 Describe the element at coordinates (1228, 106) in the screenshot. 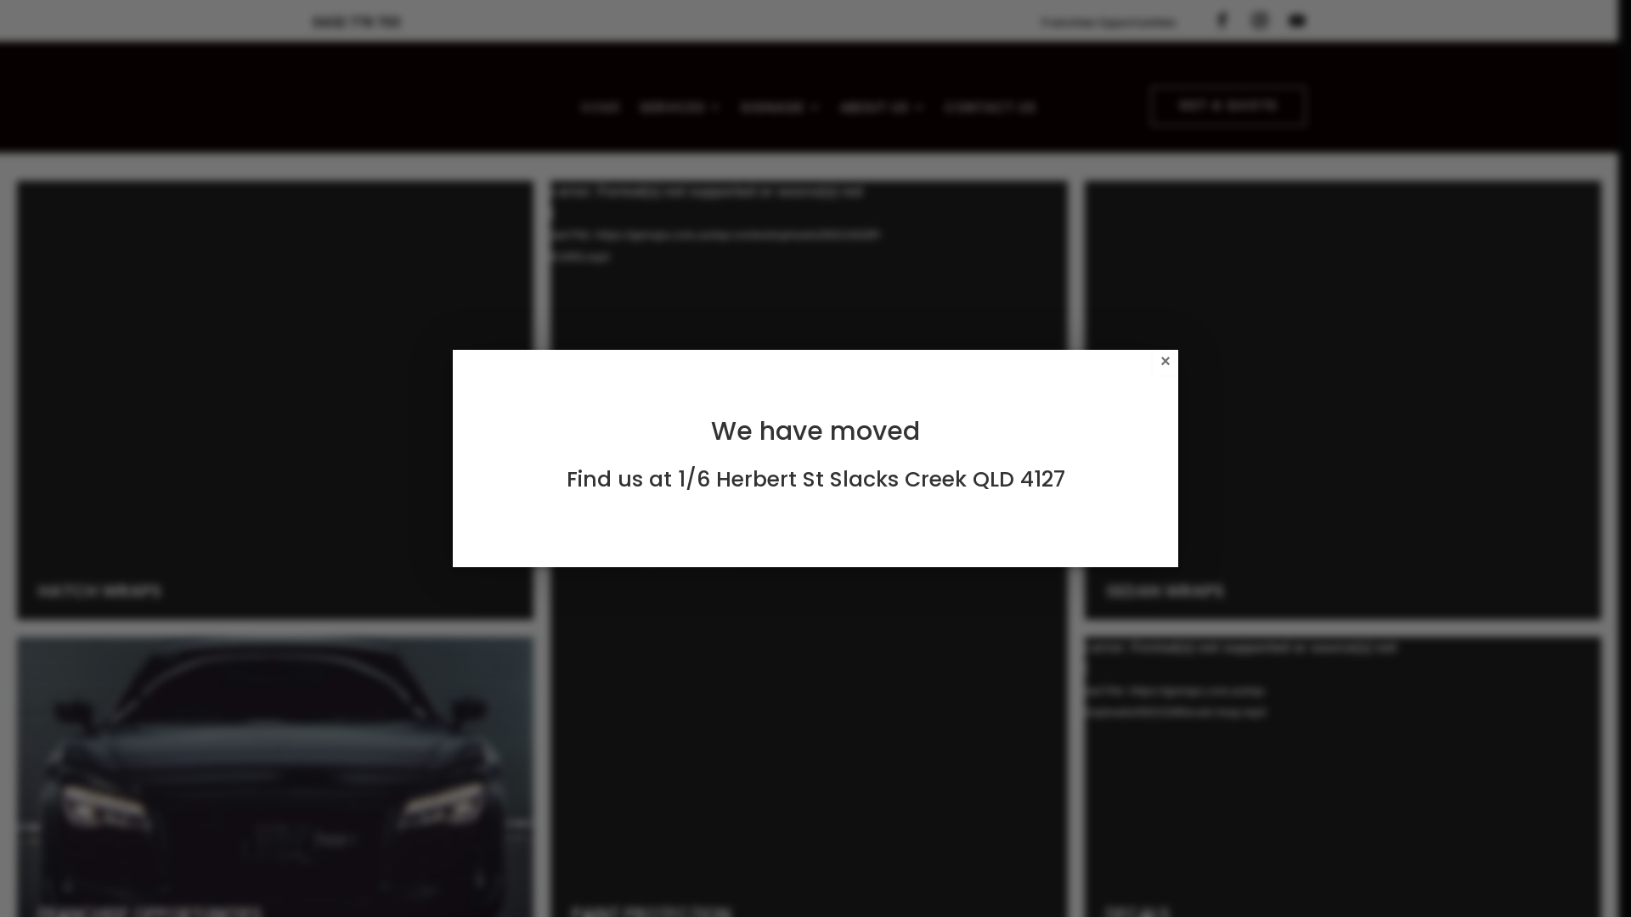

I see `GET A QUOTE` at that location.